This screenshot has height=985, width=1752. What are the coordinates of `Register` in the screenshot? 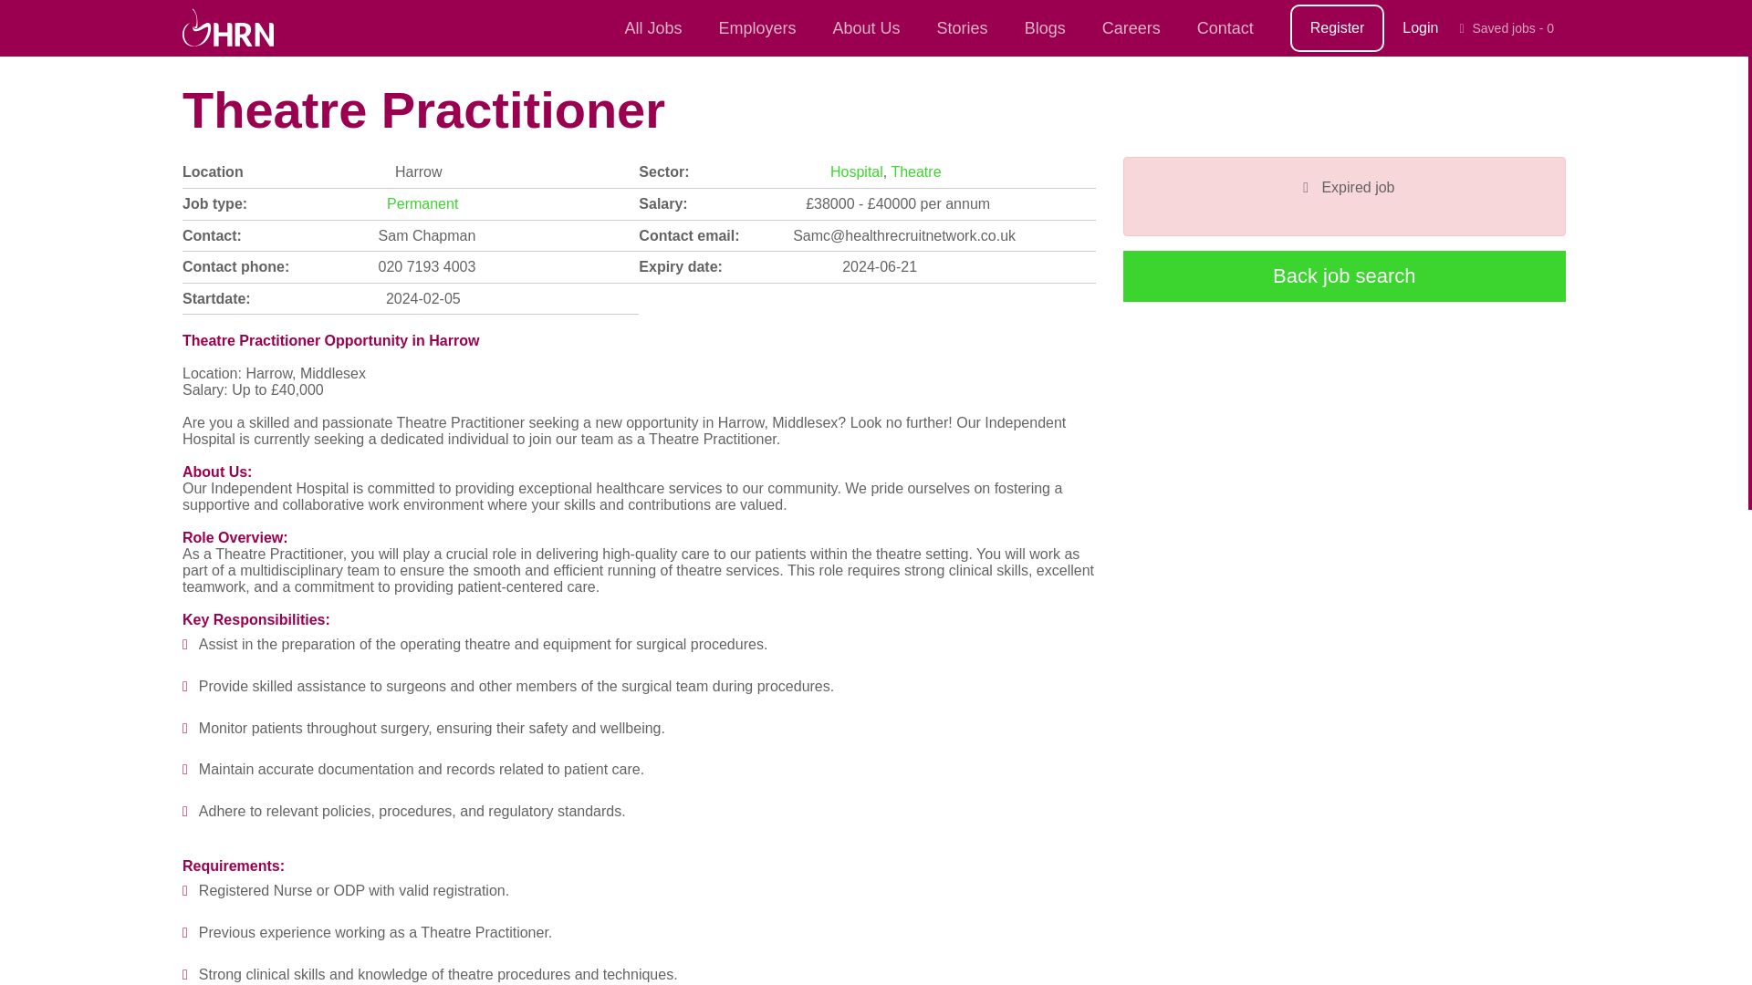 It's located at (1338, 28).